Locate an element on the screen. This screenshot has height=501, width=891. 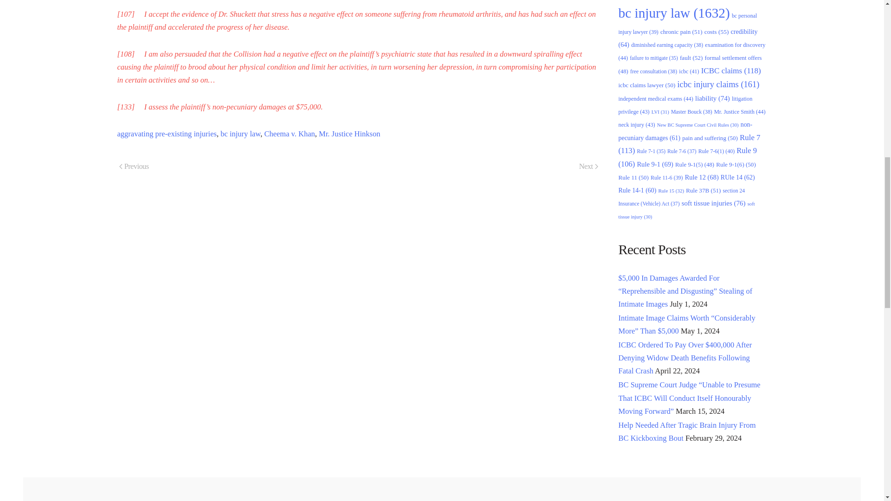
Next is located at coordinates (588, 167).